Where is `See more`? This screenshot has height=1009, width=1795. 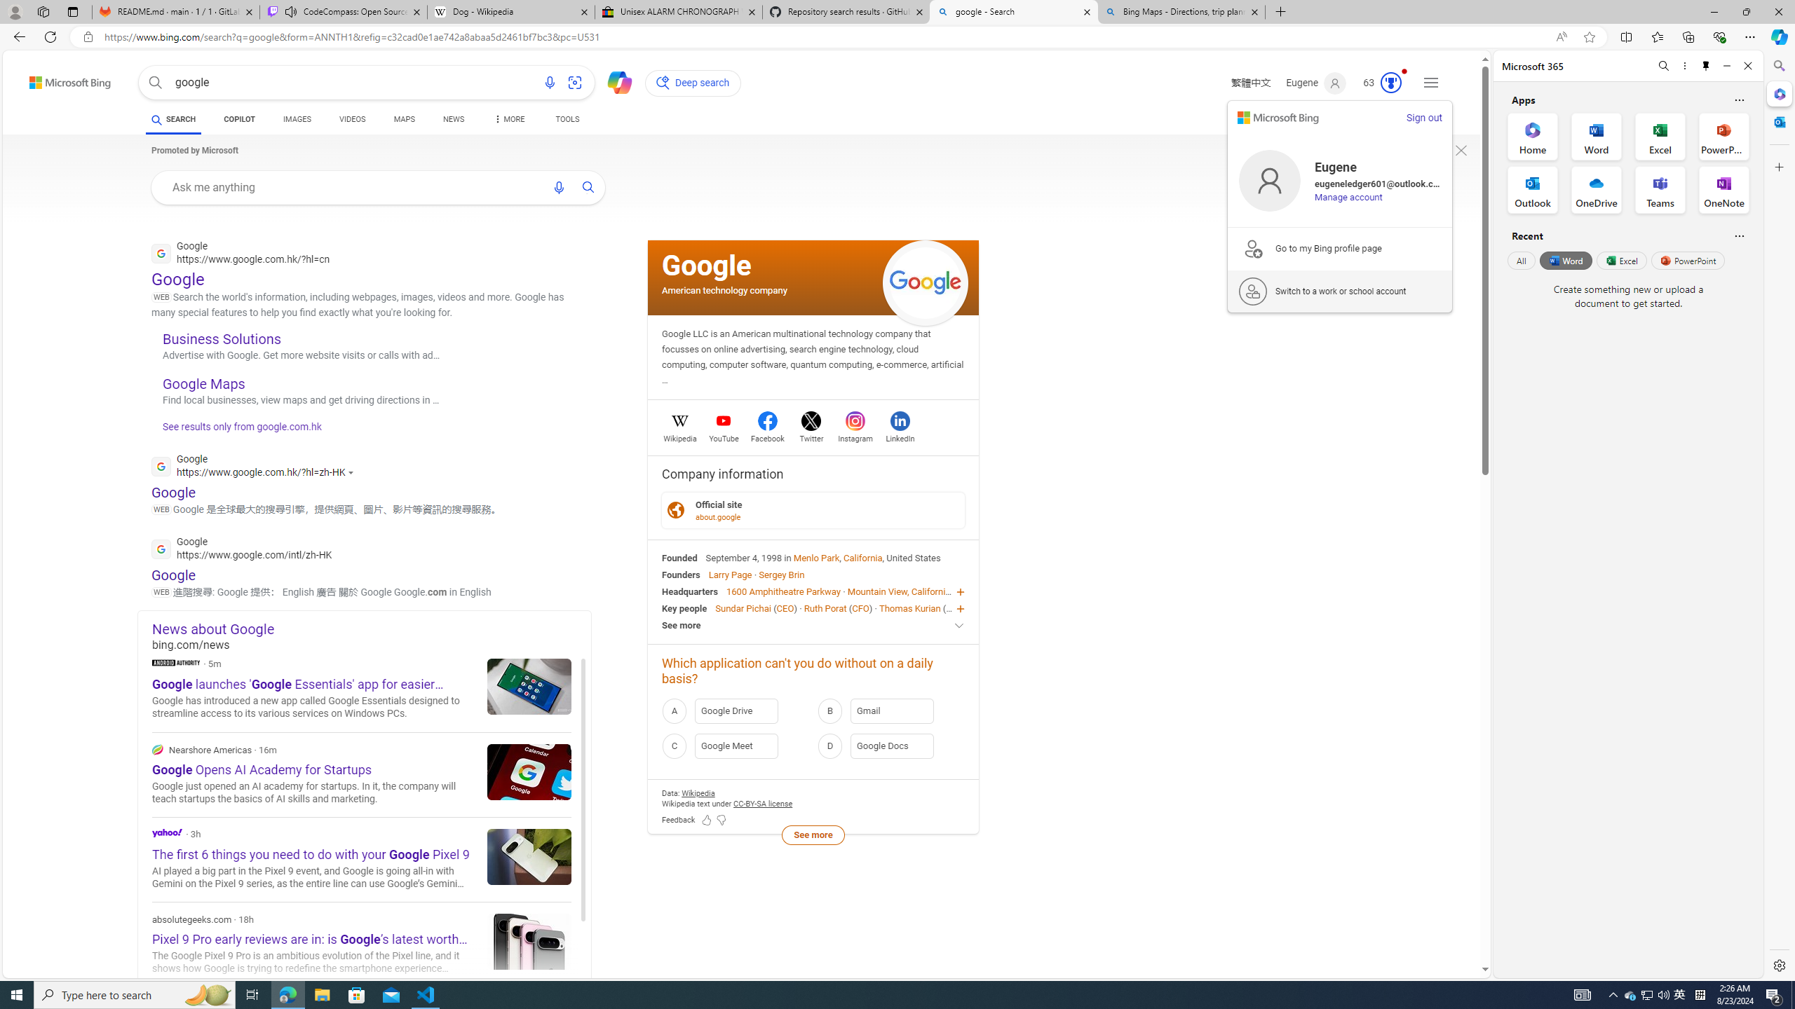
See more is located at coordinates (813, 625).